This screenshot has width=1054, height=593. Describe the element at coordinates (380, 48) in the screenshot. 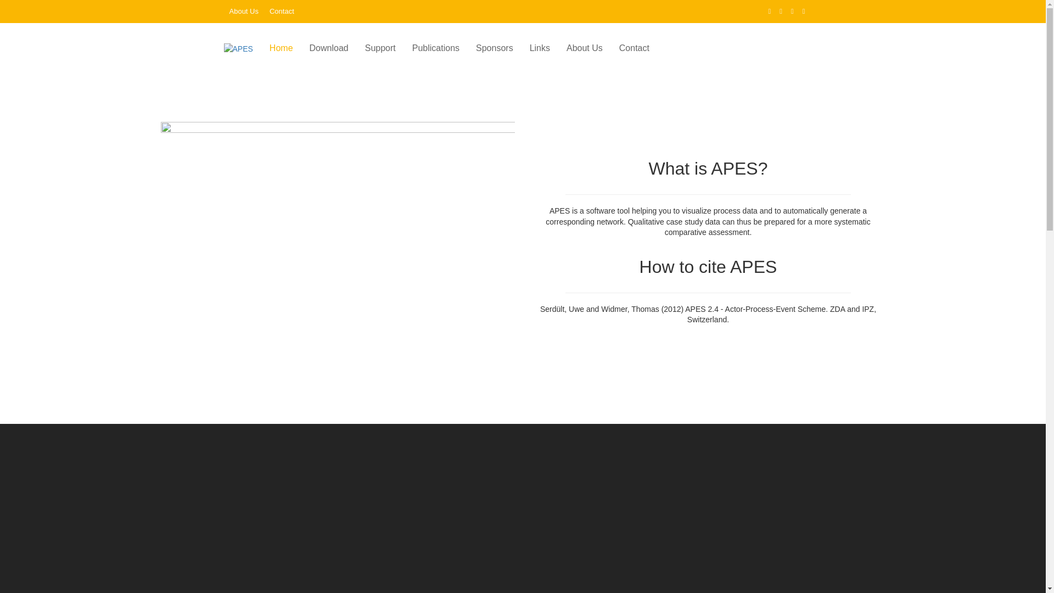

I see `Support` at that location.